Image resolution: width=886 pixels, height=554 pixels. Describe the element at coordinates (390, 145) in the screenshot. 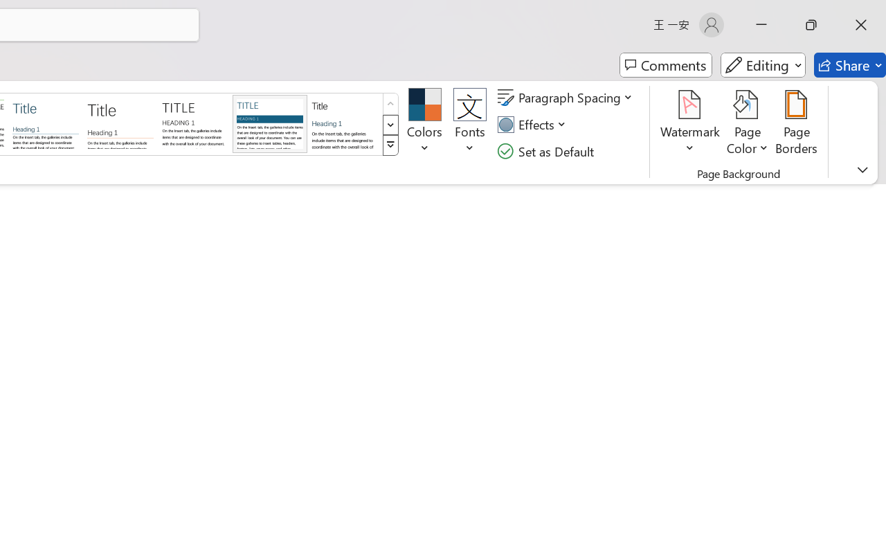

I see `Class: NetUIImage` at that location.